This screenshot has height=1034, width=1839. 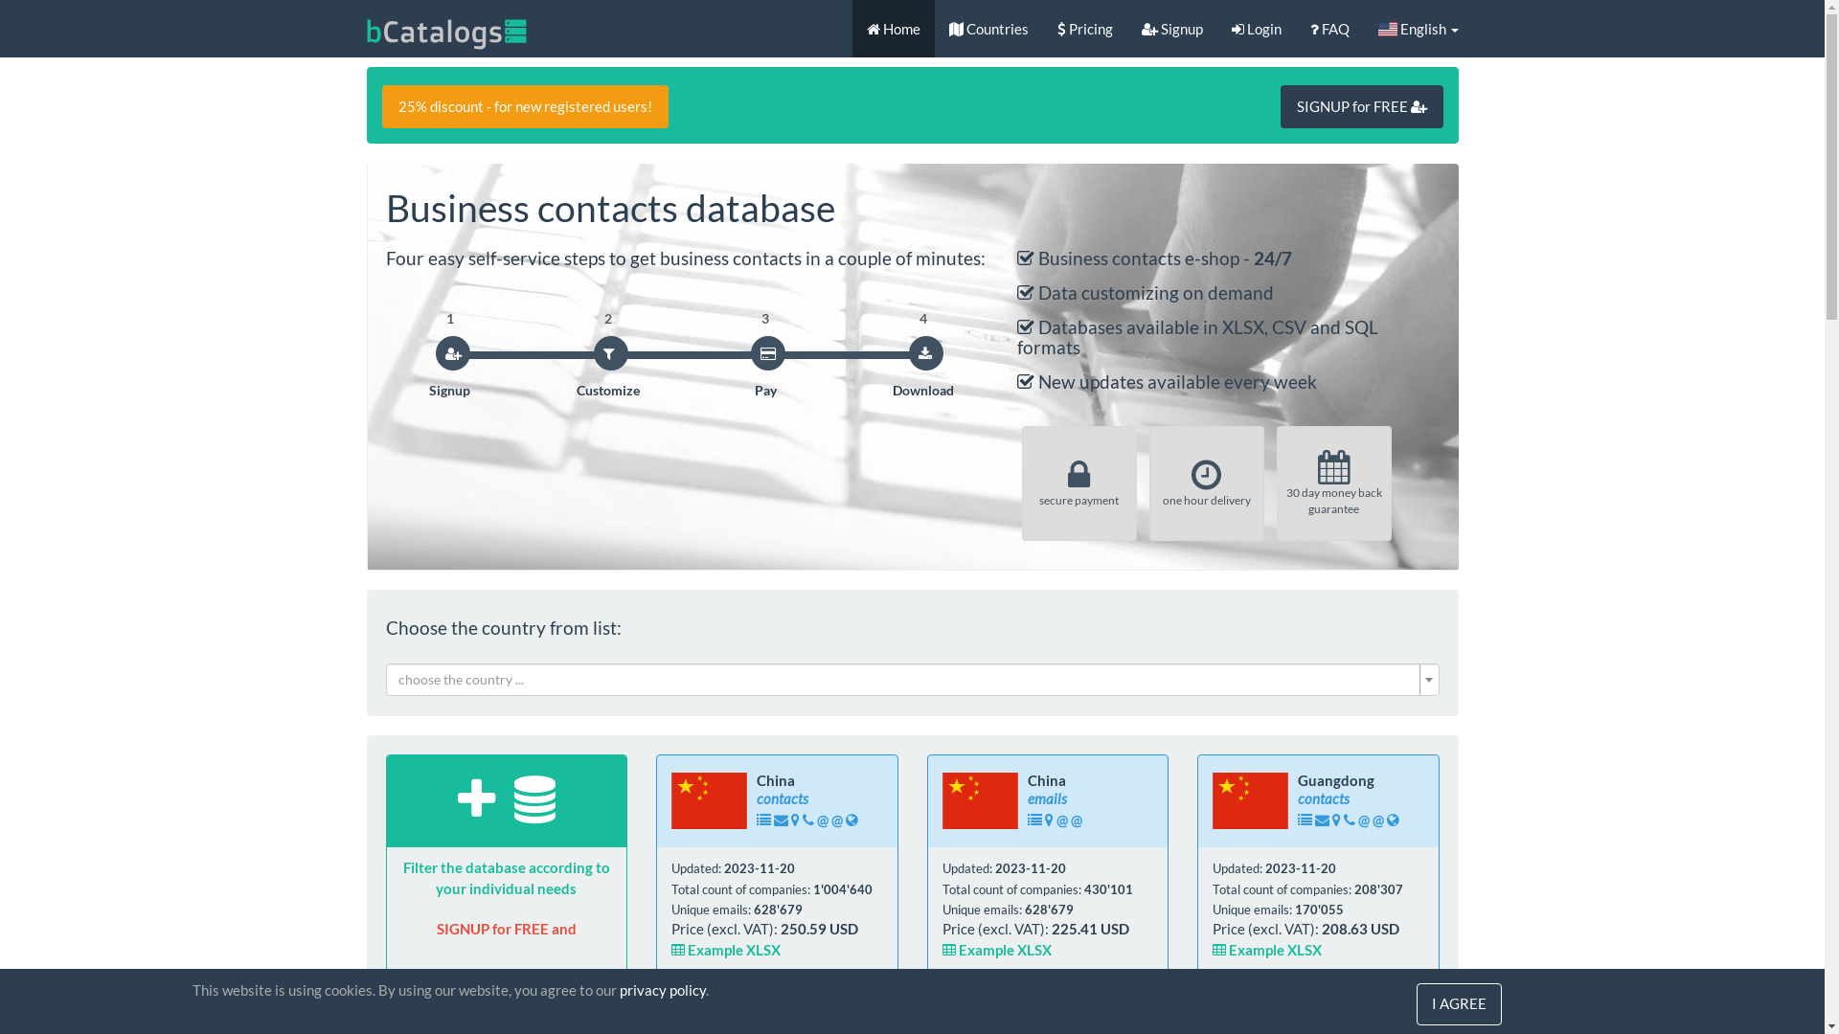 I want to click on Pay, so click(x=766, y=391).